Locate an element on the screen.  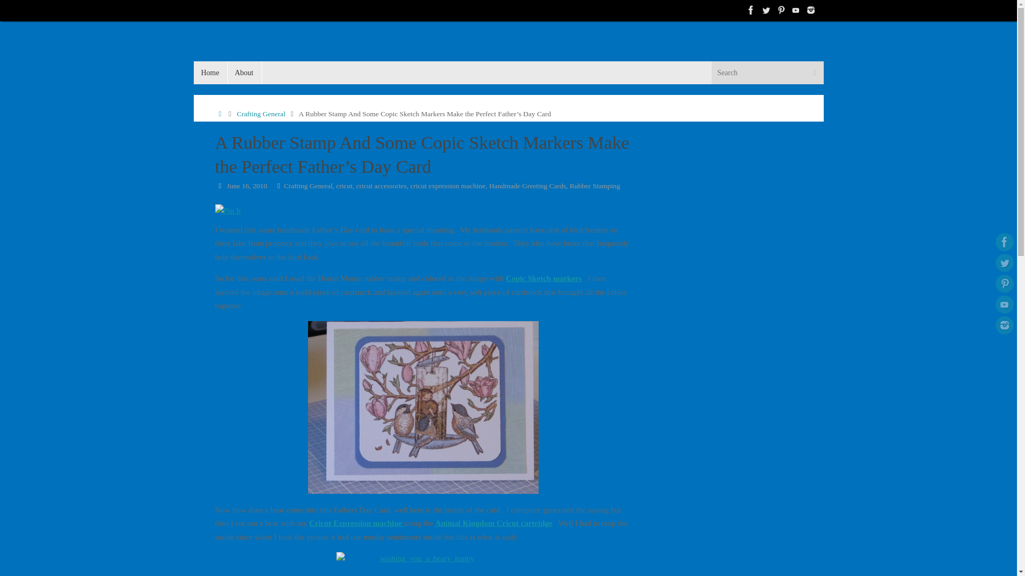
Instagram is located at coordinates (810, 10).